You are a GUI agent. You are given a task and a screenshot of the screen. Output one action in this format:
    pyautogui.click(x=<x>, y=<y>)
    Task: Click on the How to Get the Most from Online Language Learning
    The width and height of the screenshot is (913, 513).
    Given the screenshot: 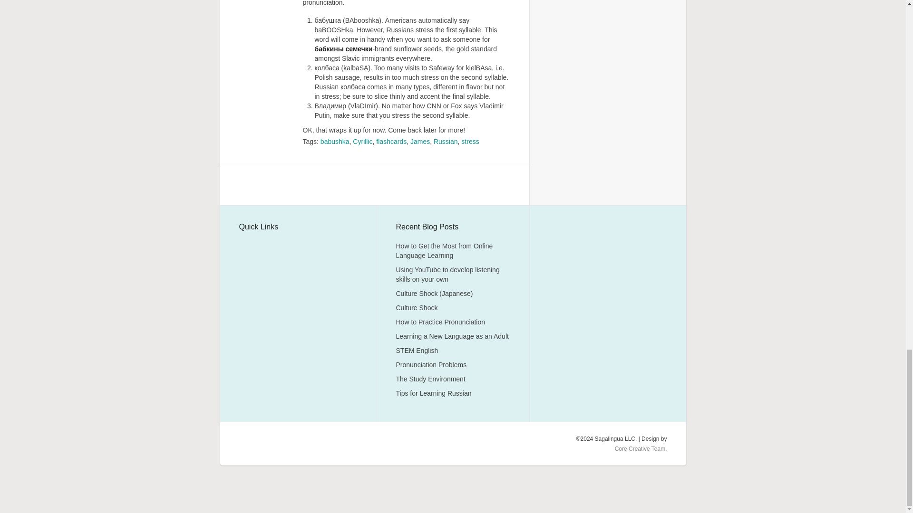 What is the action you would take?
    pyautogui.click(x=444, y=251)
    